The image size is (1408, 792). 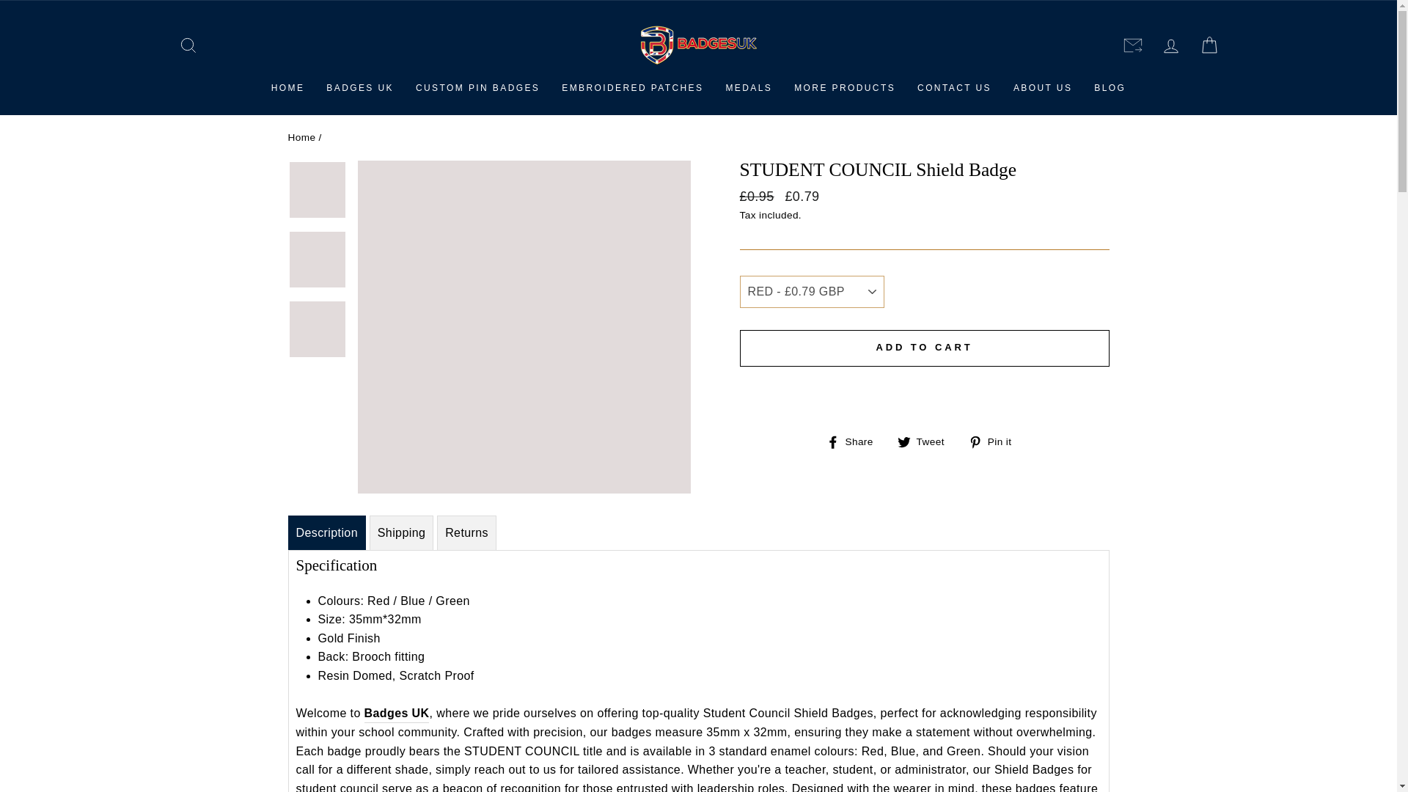 I want to click on SEARCH, so click(x=188, y=45).